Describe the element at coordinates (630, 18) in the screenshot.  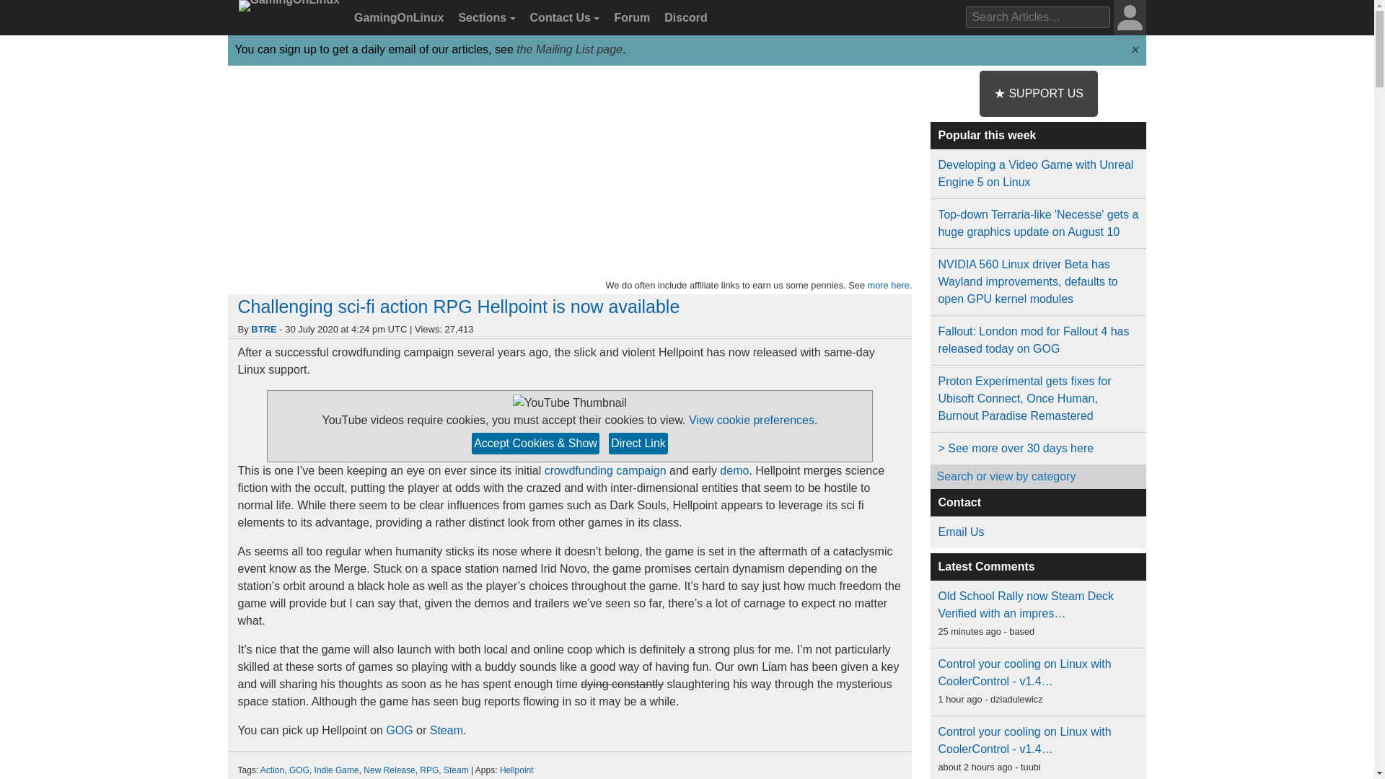
I see `Forum` at that location.